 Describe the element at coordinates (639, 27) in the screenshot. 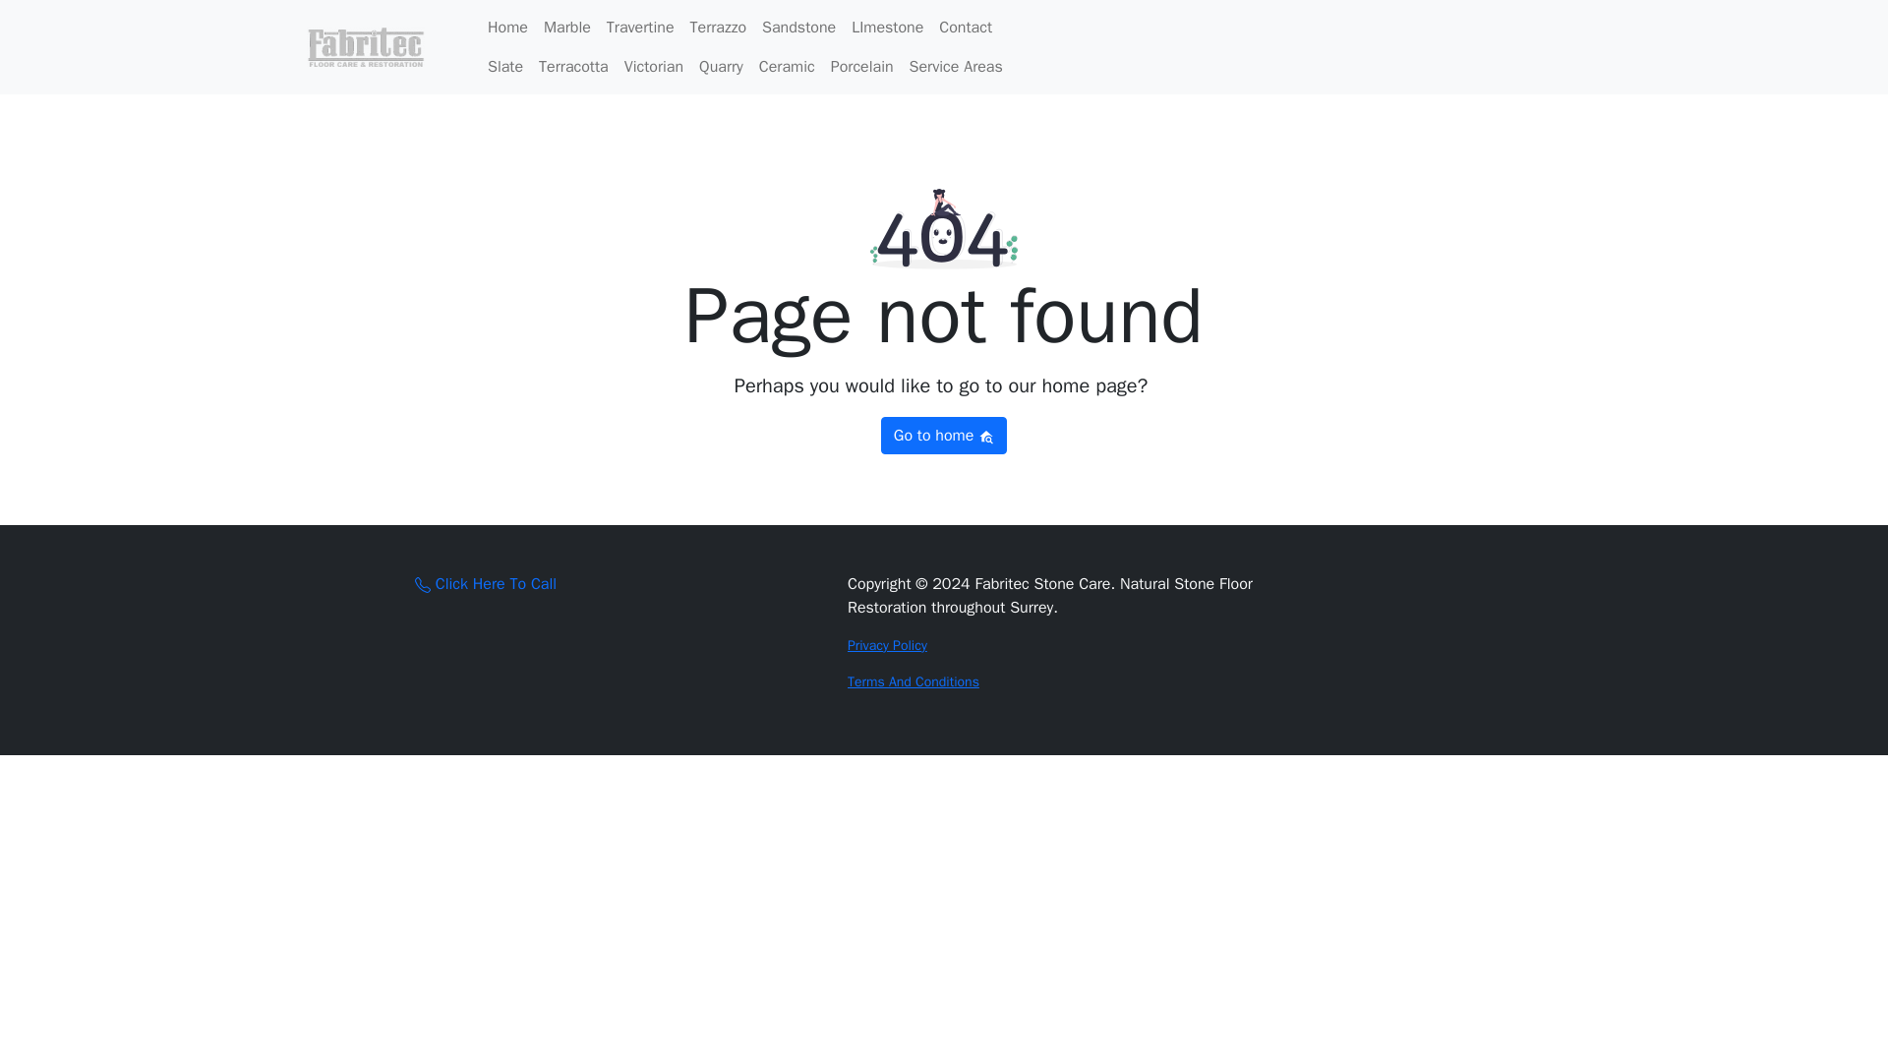

I see `Travertine` at that location.